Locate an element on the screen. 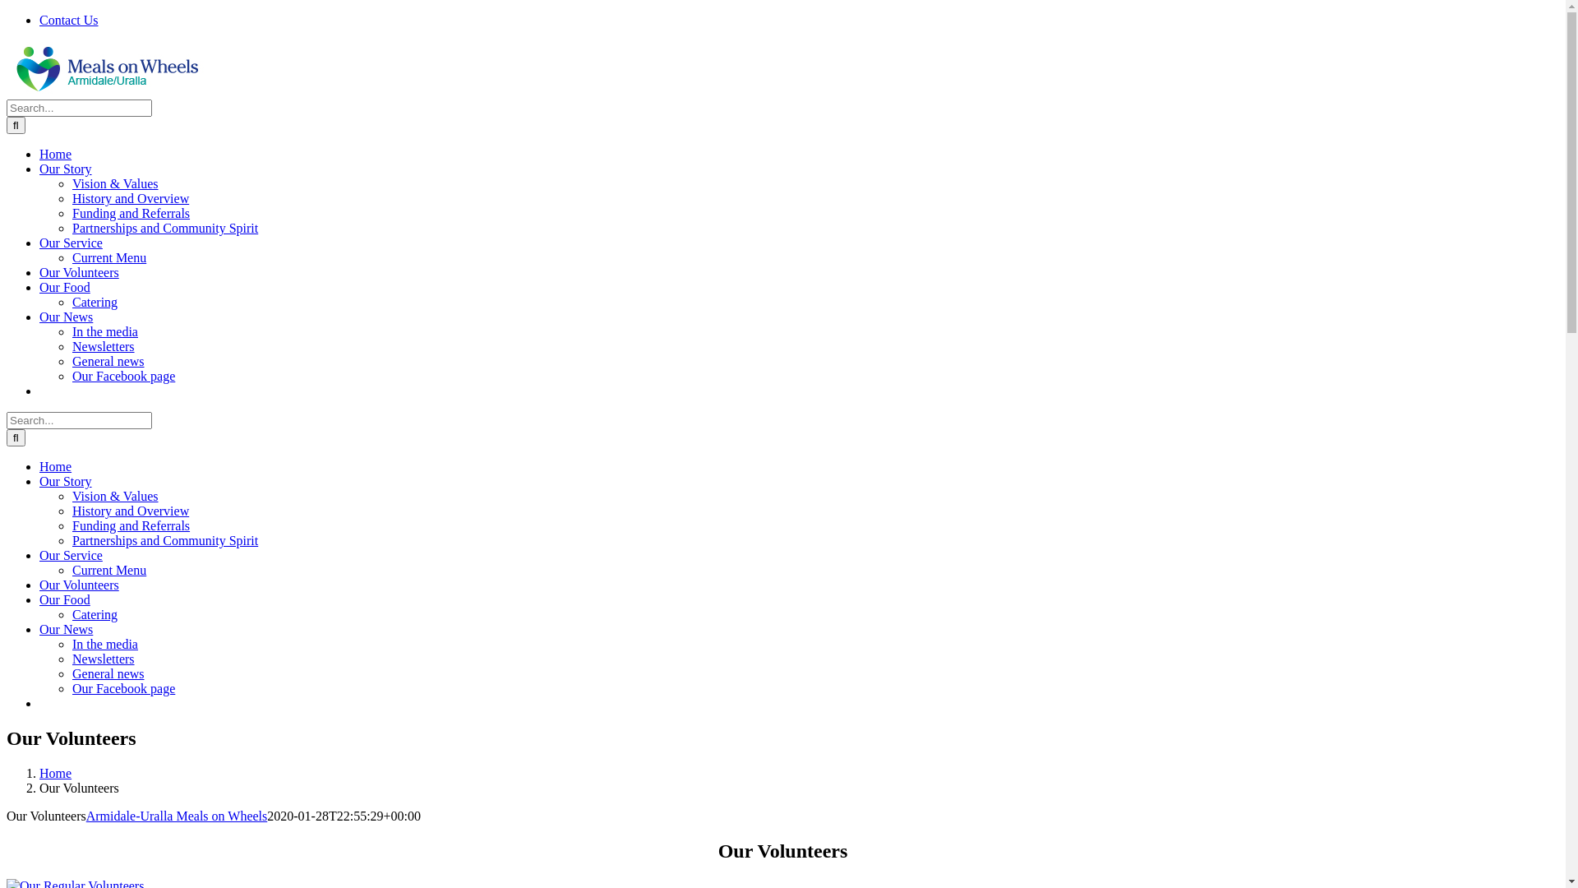 The width and height of the screenshot is (1578, 888). Home is located at coordinates (56, 155).